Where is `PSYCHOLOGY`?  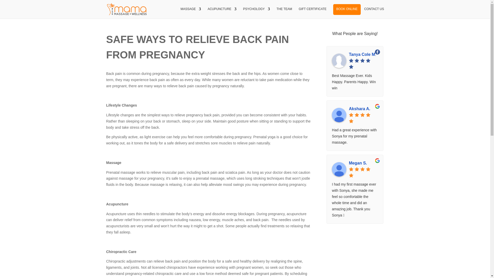 PSYCHOLOGY is located at coordinates (256, 13).